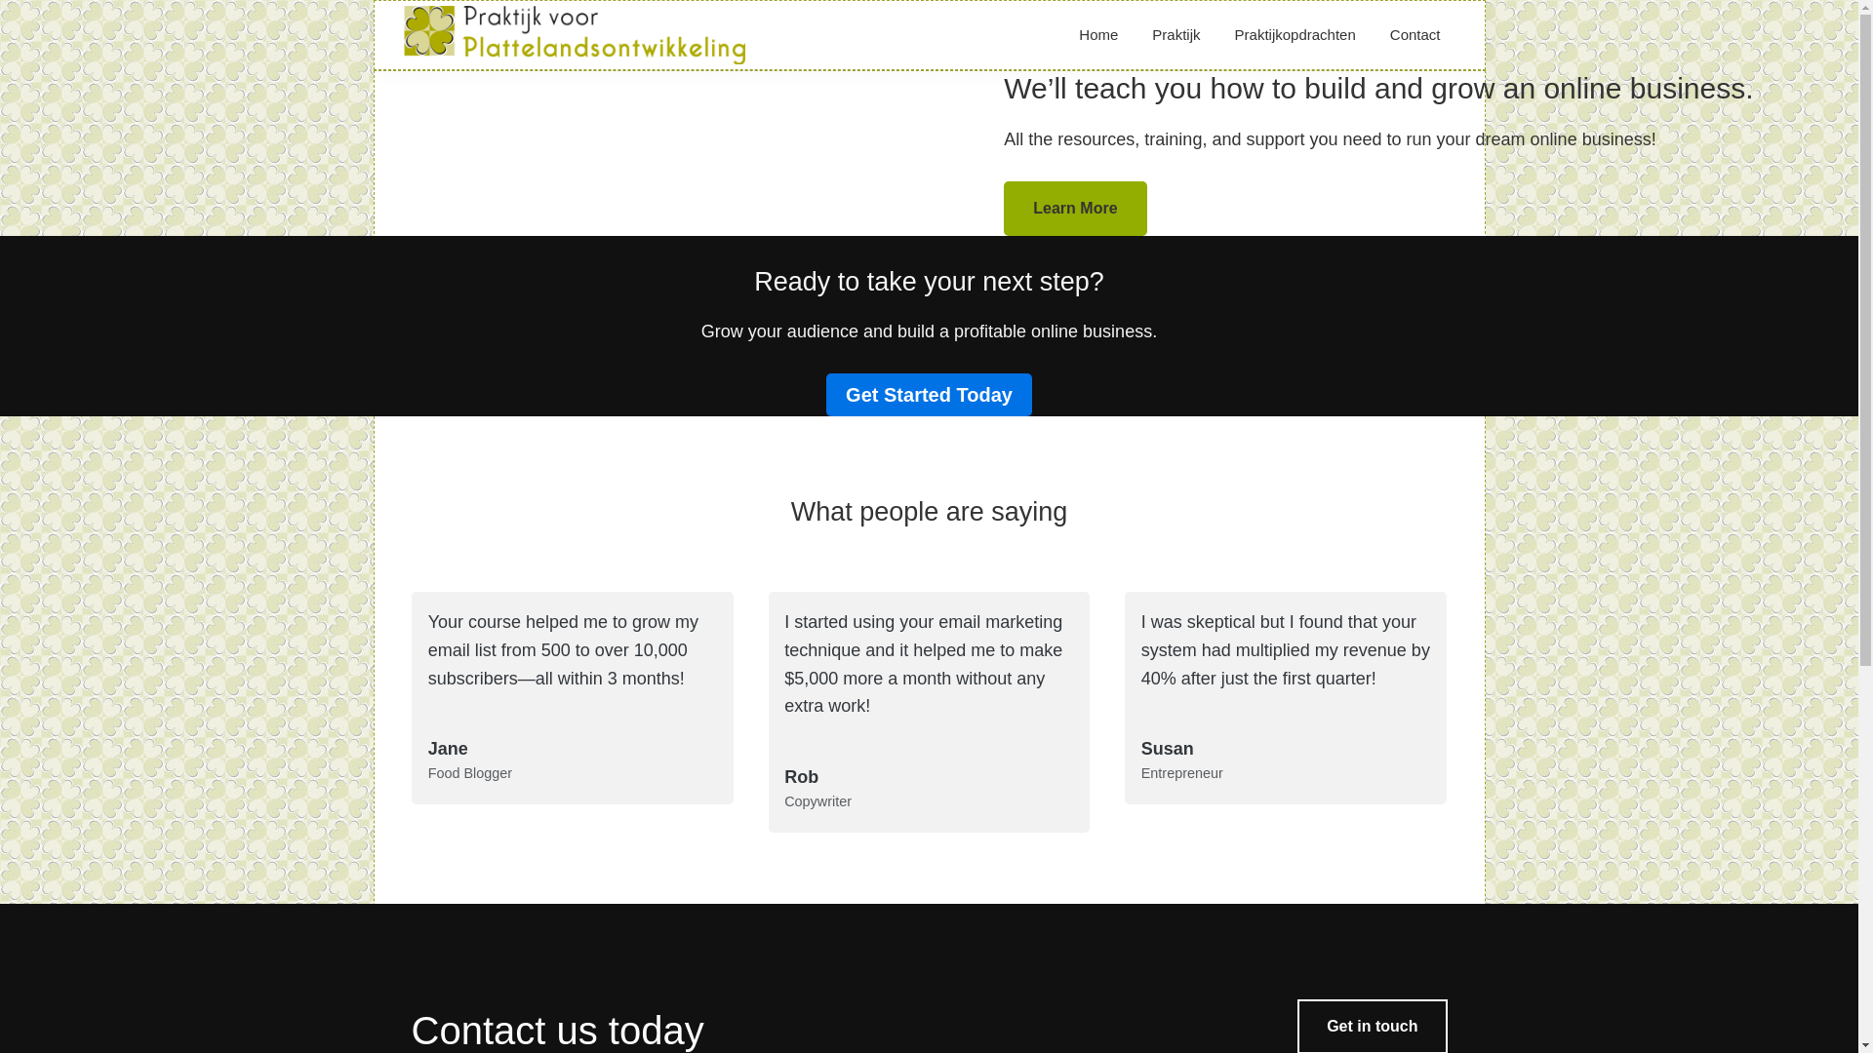  Describe the element at coordinates (1415, 35) in the screenshot. I see `Contact` at that location.